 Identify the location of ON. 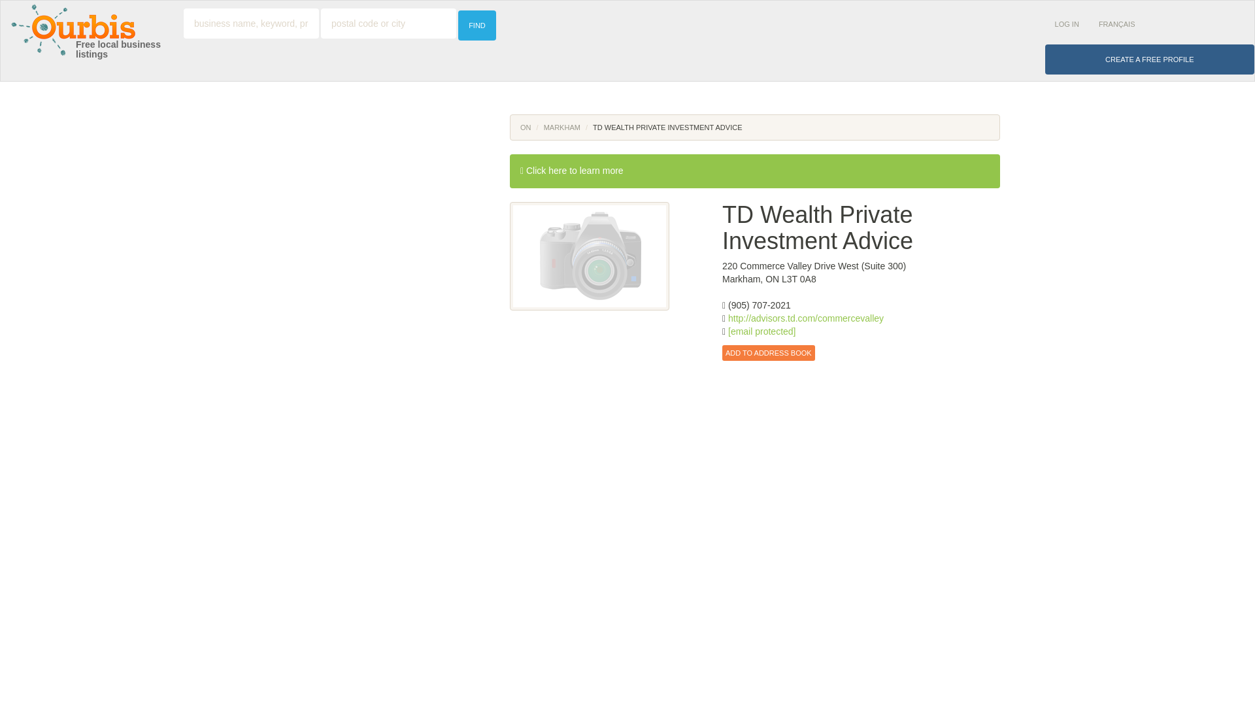
(526, 127).